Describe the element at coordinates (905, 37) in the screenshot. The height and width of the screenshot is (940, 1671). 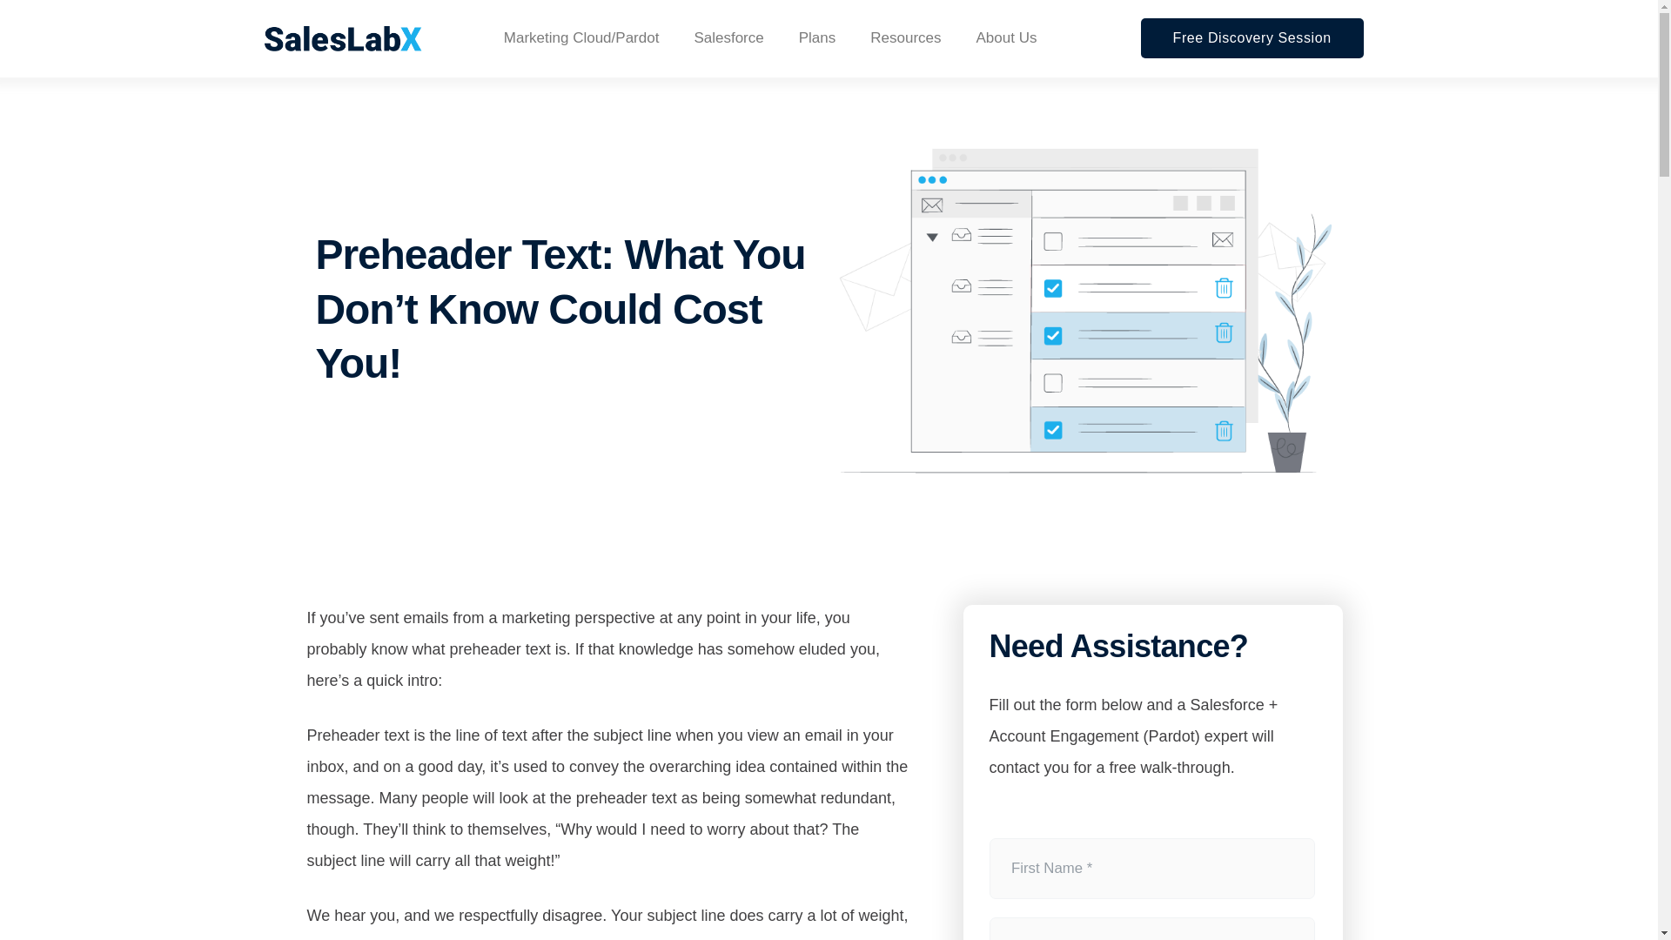
I see `Resources` at that location.